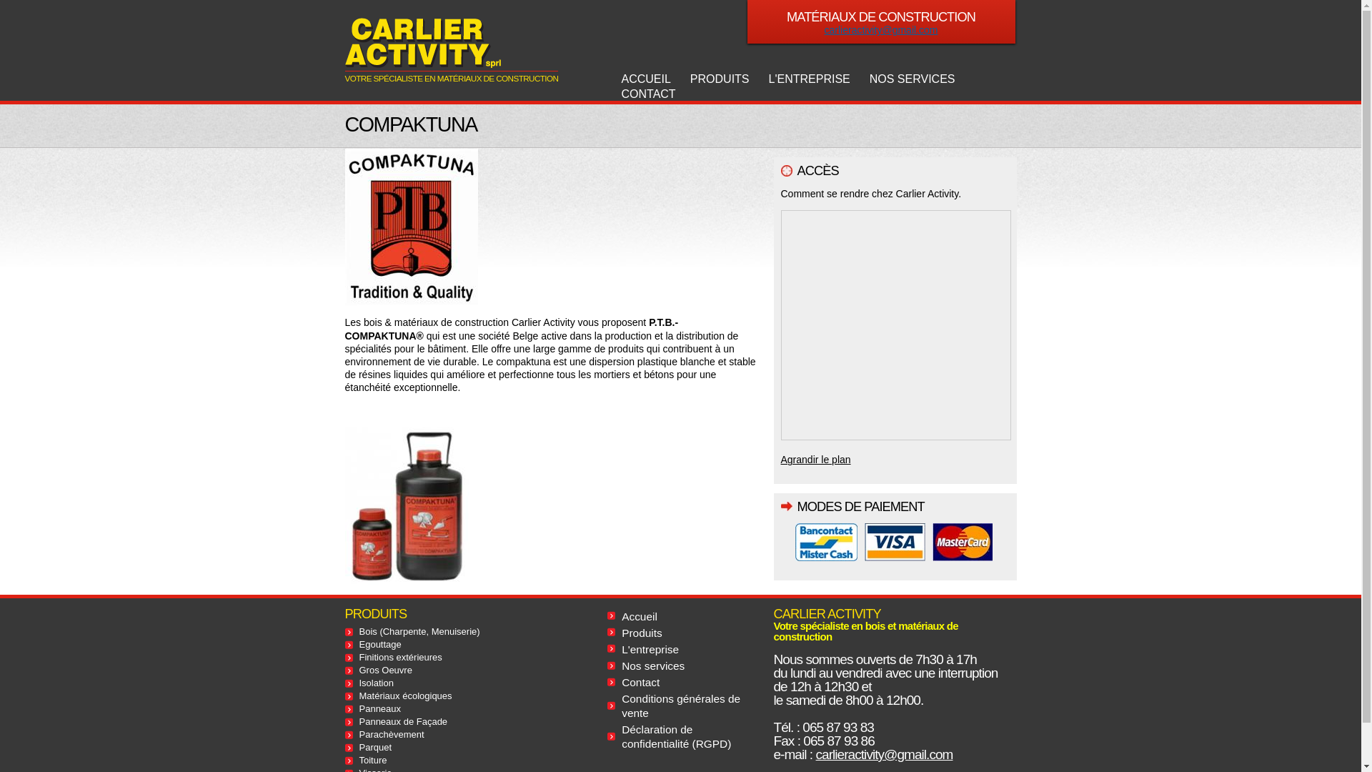 This screenshot has width=1372, height=772. I want to click on Parquet, so click(375, 748).